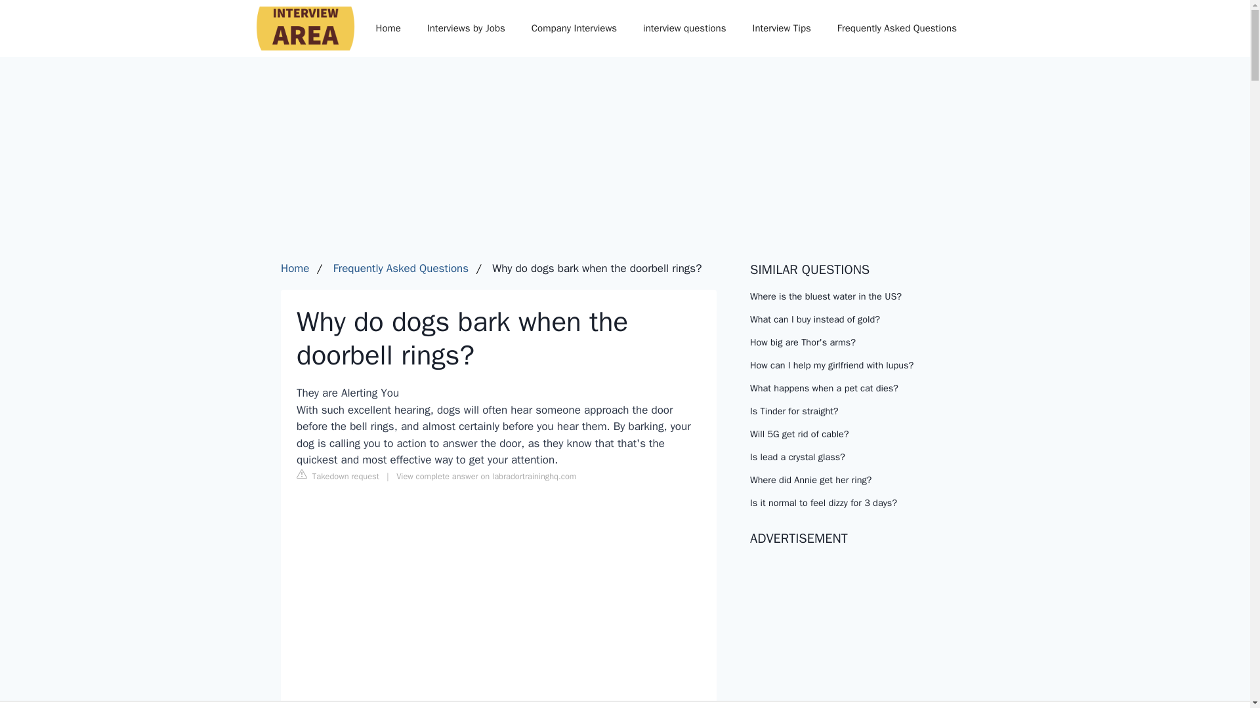  What do you see at coordinates (486, 477) in the screenshot?
I see `View complete answer on labradortraininghq.com` at bounding box center [486, 477].